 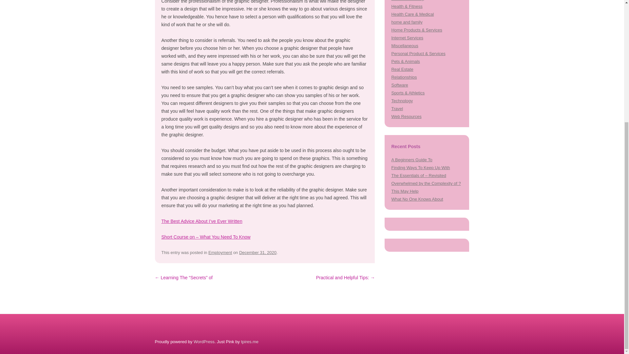 What do you see at coordinates (257, 252) in the screenshot?
I see `December 31, 2020` at bounding box center [257, 252].